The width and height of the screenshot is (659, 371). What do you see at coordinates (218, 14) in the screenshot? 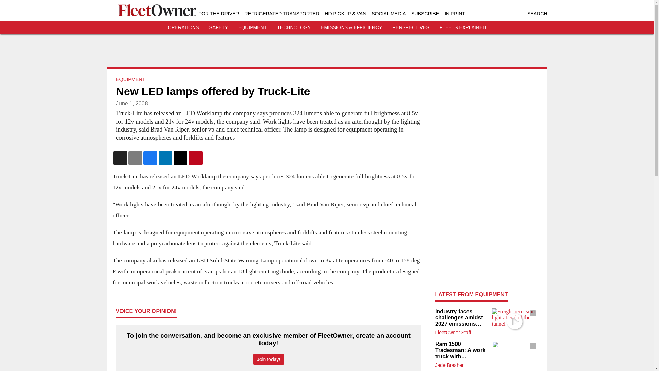
I see `FOR THE DRIVER` at bounding box center [218, 14].